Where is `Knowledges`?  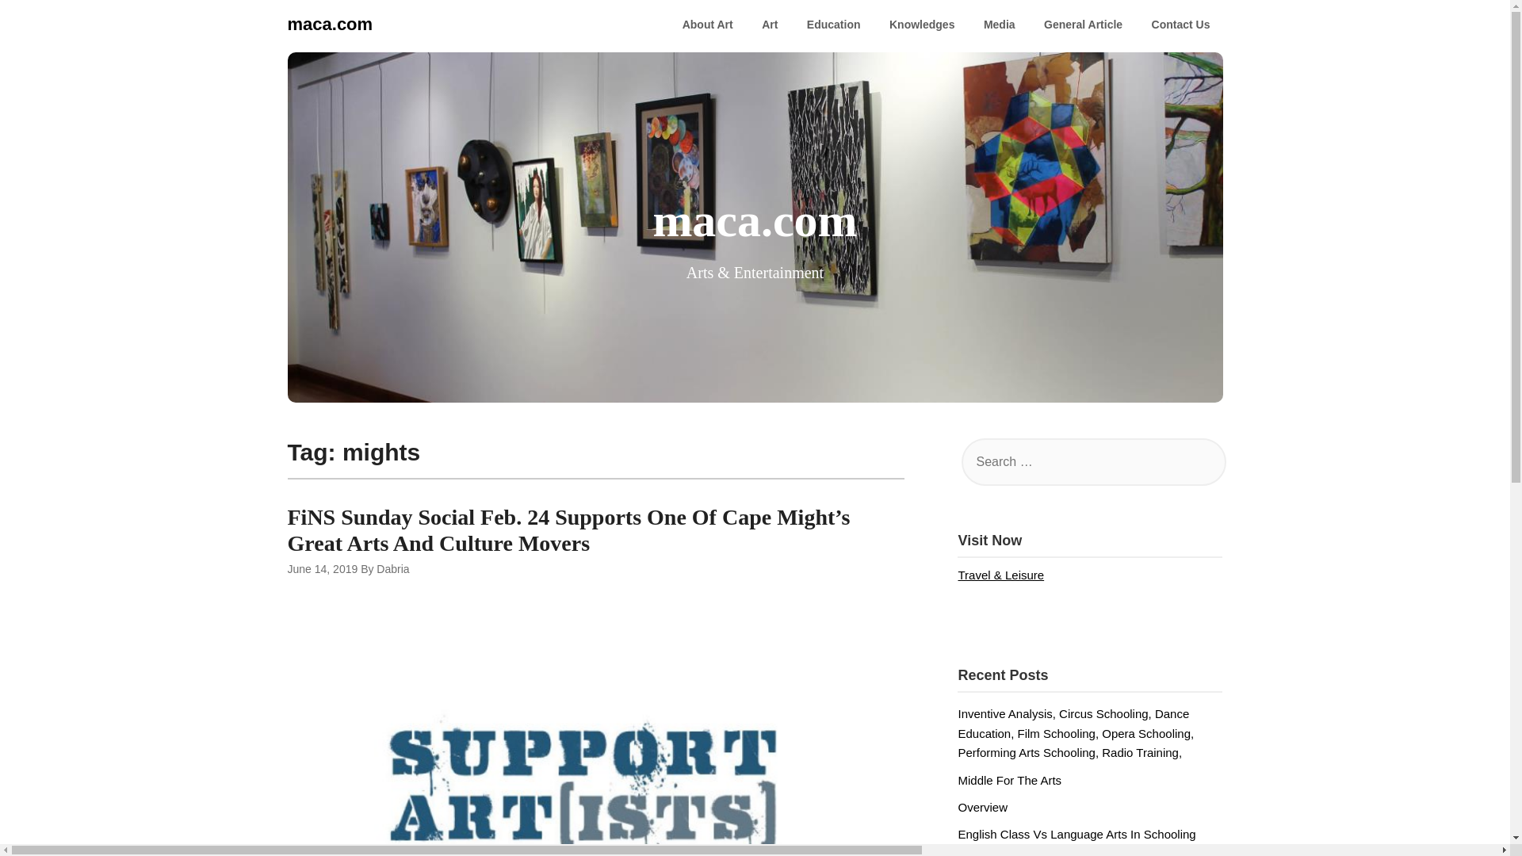
Knowledges is located at coordinates (921, 25).